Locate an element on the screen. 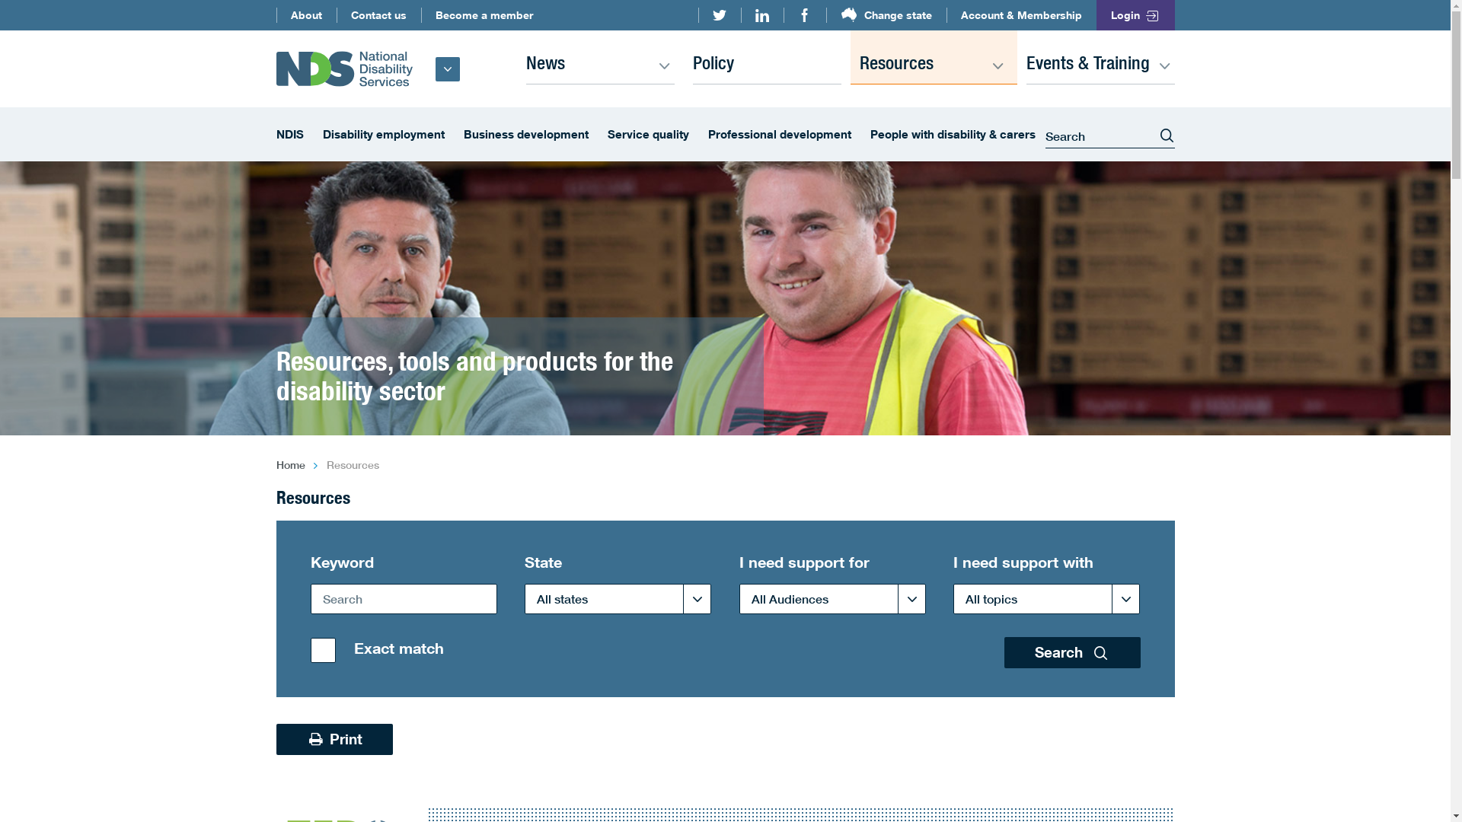 This screenshot has height=822, width=1462. Policy is located at coordinates (768, 57).